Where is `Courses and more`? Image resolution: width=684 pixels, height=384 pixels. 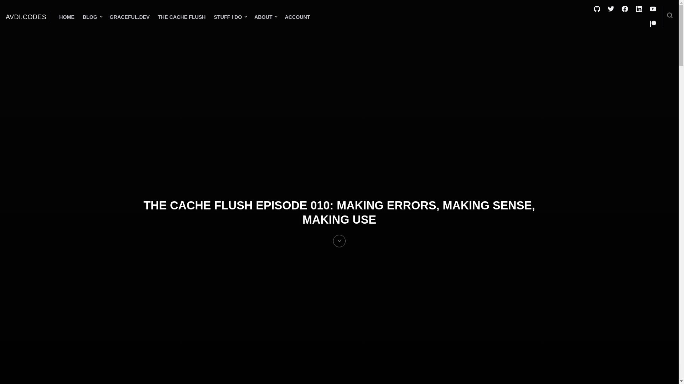
Courses and more is located at coordinates (130, 17).